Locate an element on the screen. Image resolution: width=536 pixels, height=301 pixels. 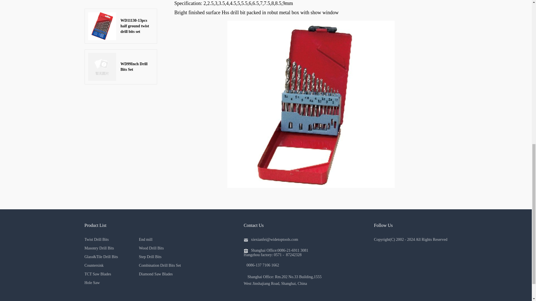
WD11130-13pcs half ground twist drill bits set is located at coordinates (121, 26).